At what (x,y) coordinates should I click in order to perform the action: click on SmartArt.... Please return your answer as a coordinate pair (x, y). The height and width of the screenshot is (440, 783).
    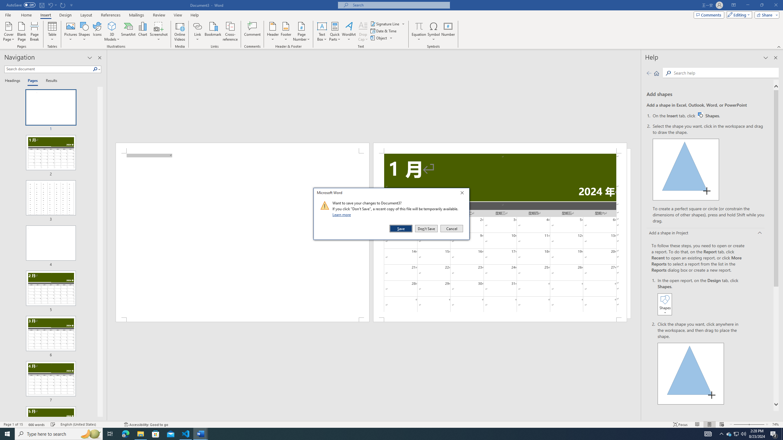
    Looking at the image, I should click on (128, 31).